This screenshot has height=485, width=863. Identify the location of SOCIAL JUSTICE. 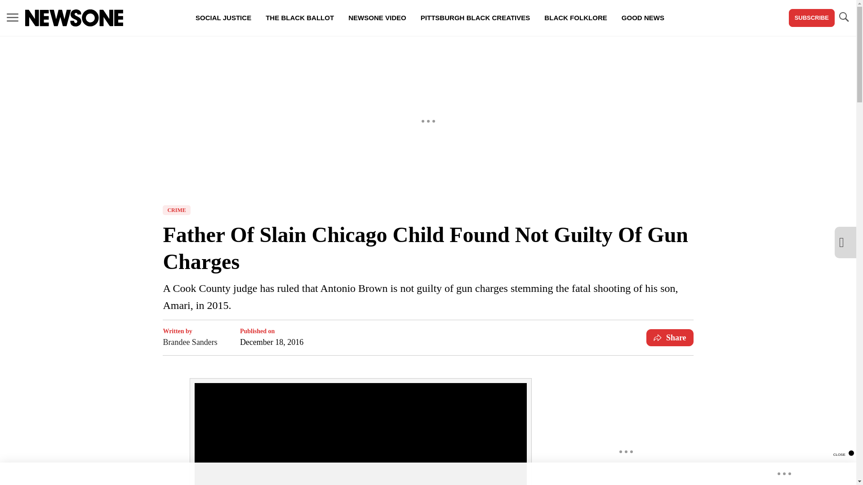
(223, 18).